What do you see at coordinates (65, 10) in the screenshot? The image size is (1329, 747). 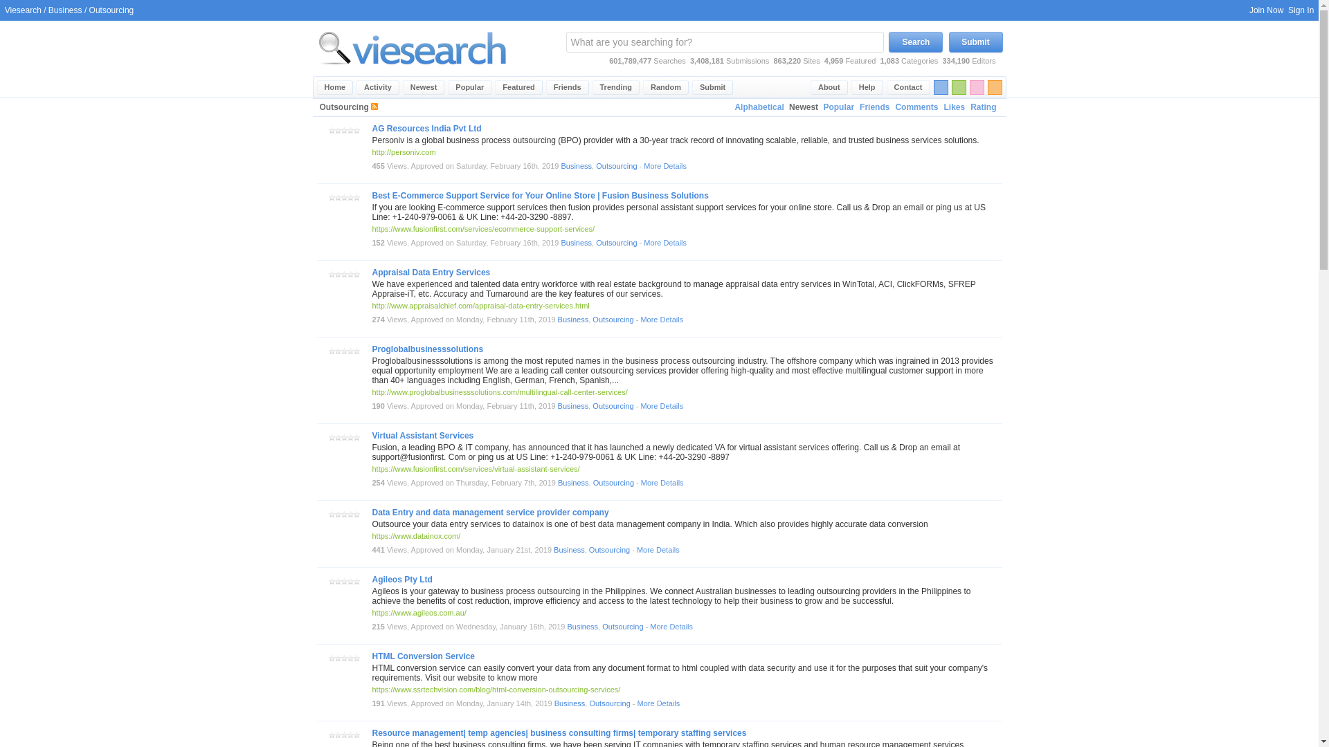 I see `Business` at bounding box center [65, 10].